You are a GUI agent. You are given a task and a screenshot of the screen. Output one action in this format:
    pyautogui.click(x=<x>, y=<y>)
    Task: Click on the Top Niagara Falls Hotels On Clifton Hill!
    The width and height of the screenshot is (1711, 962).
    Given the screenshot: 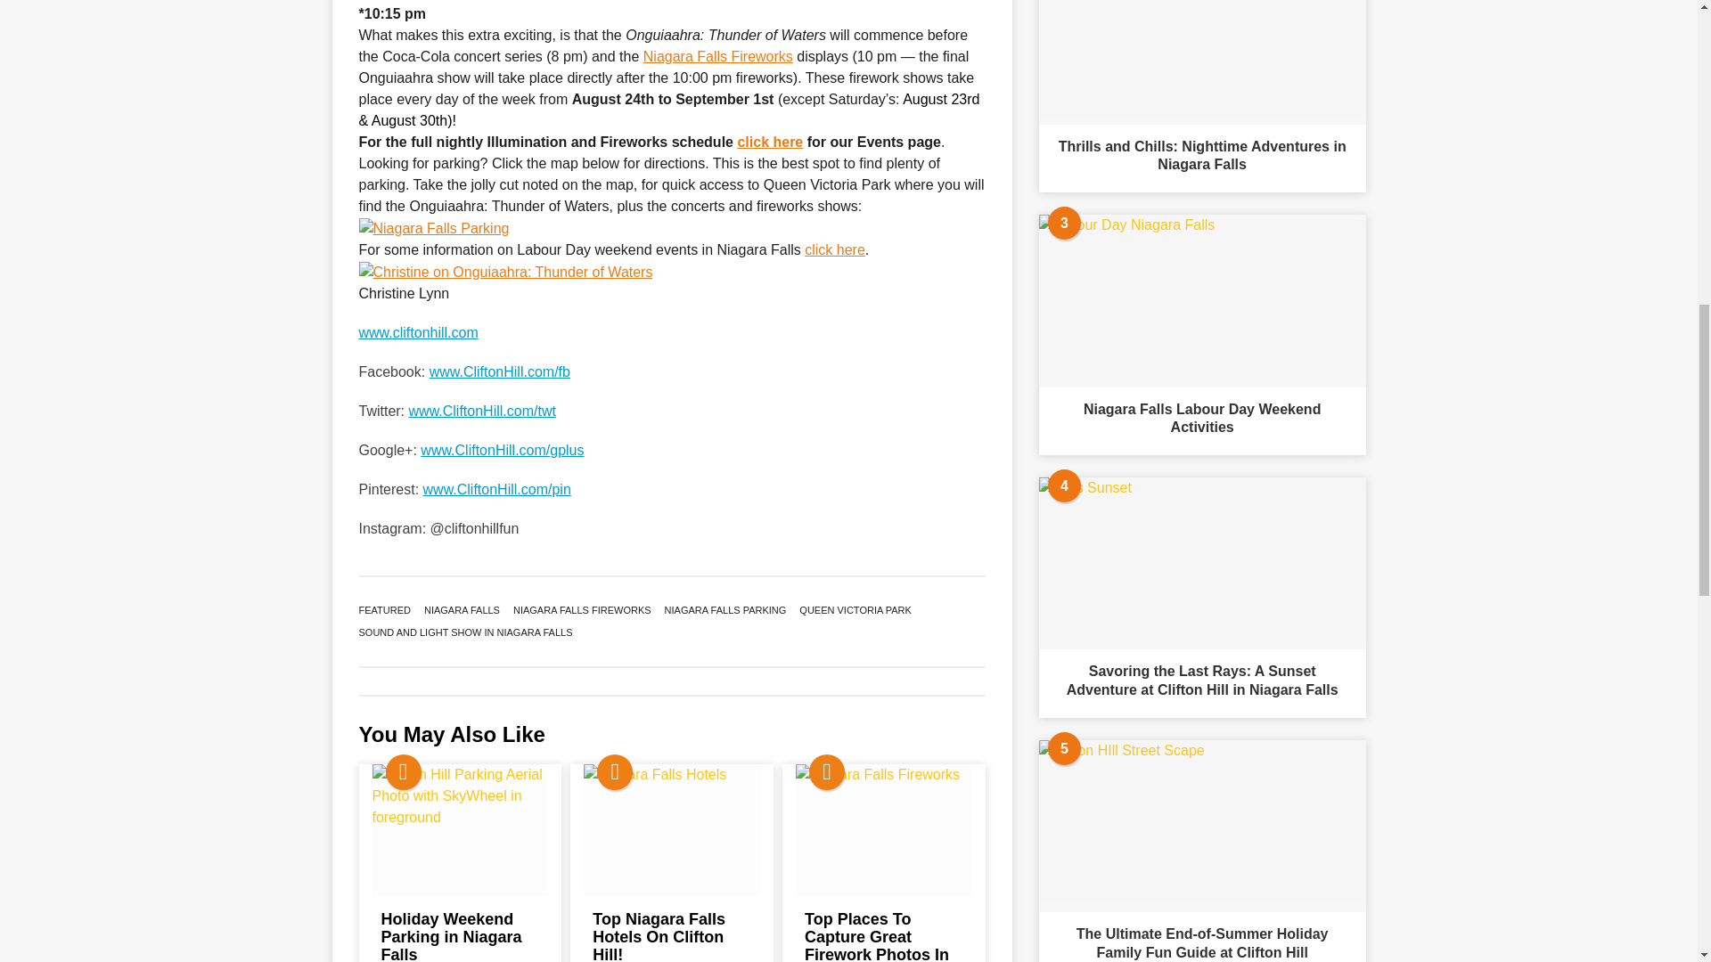 What is the action you would take?
    pyautogui.click(x=671, y=829)
    